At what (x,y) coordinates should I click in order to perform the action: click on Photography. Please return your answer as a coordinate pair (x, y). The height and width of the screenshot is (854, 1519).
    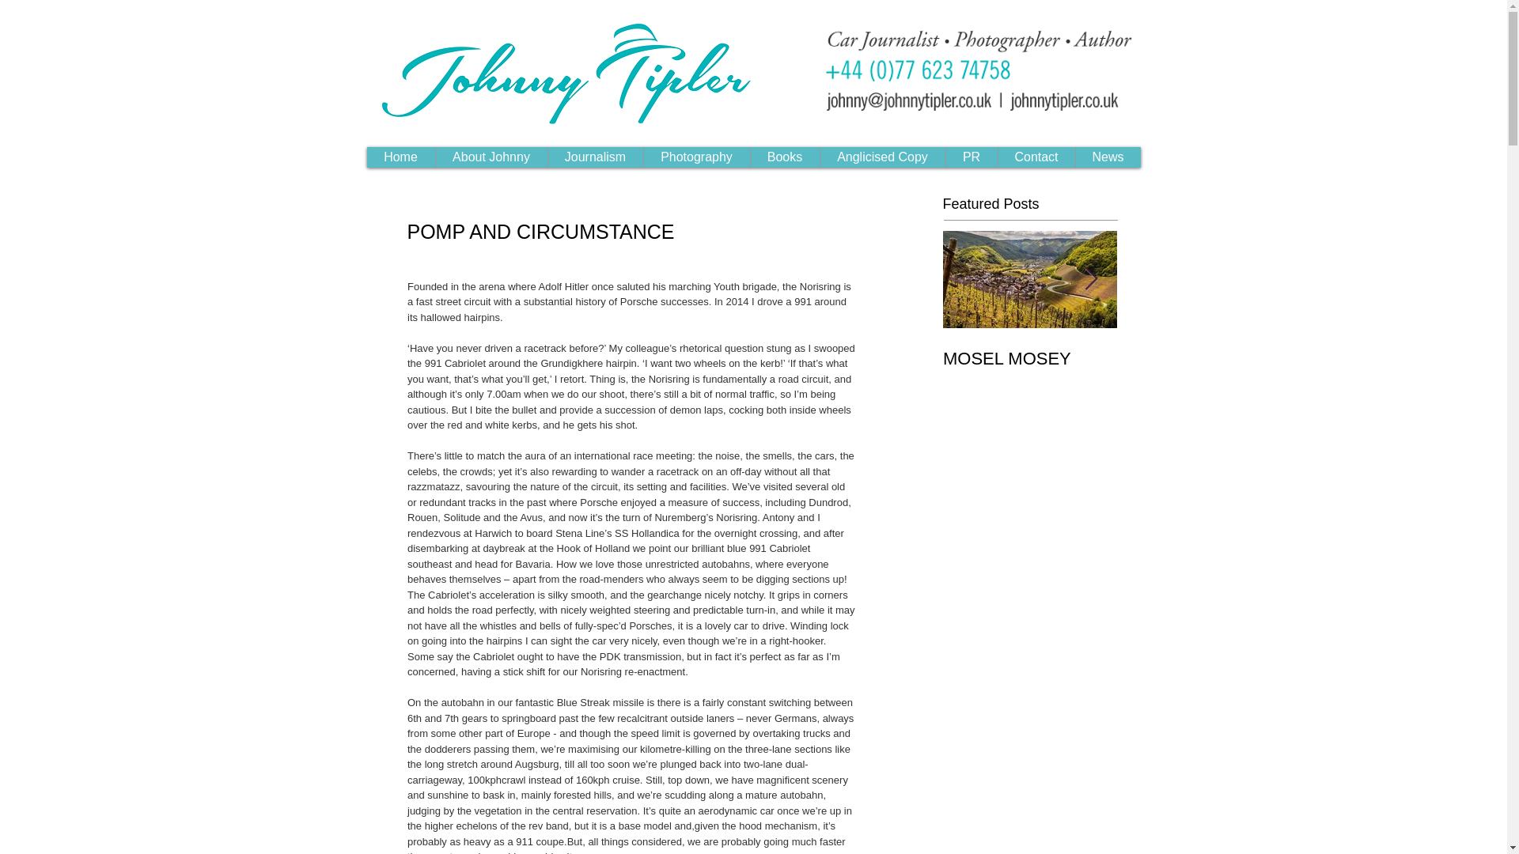
    Looking at the image, I should click on (695, 157).